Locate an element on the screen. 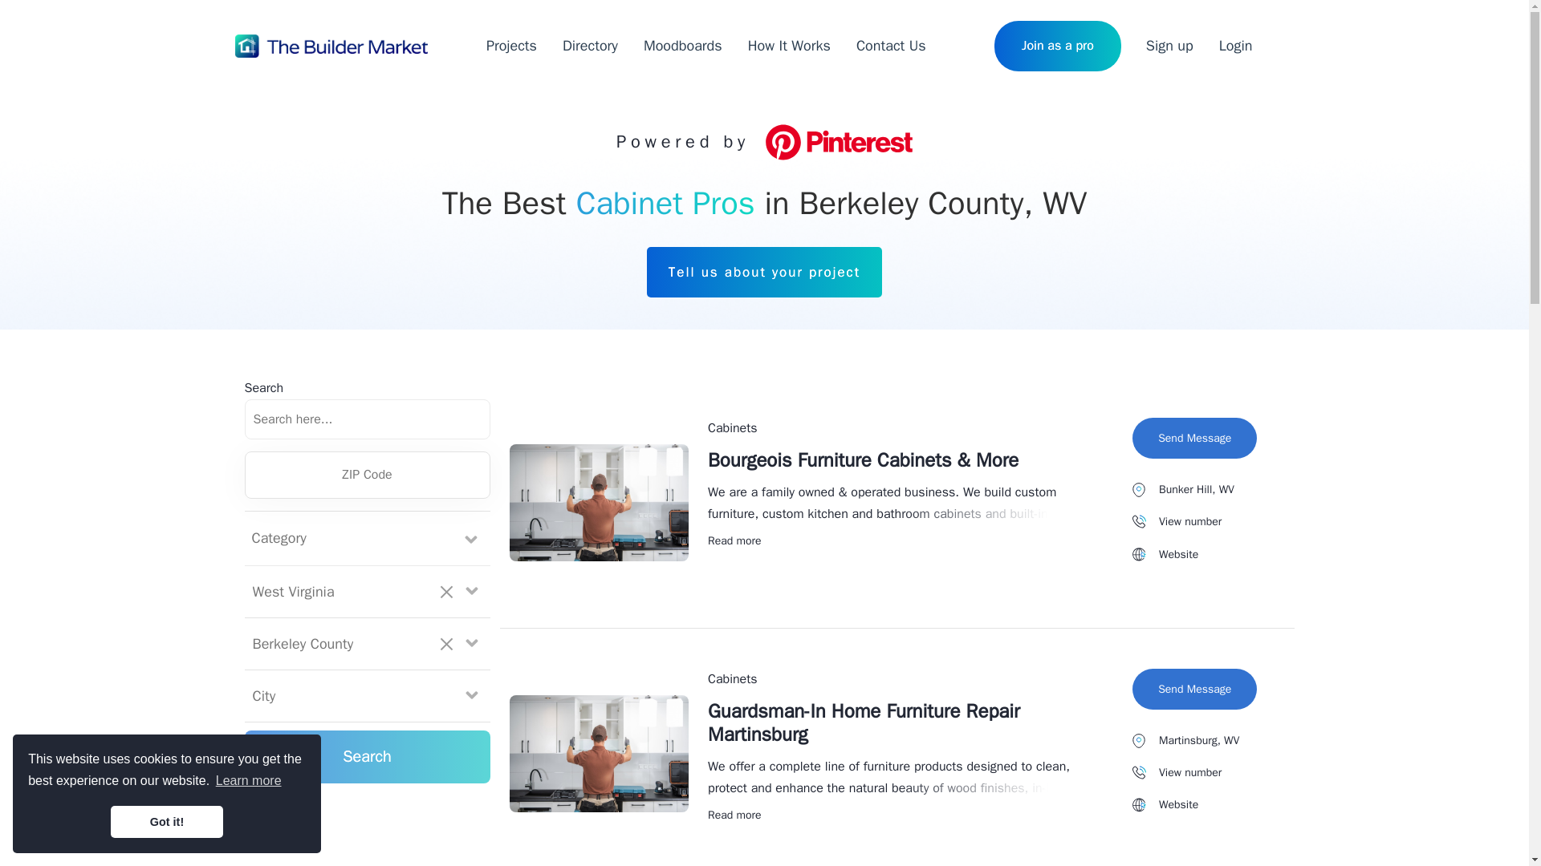  Learn more is located at coordinates (249, 781).